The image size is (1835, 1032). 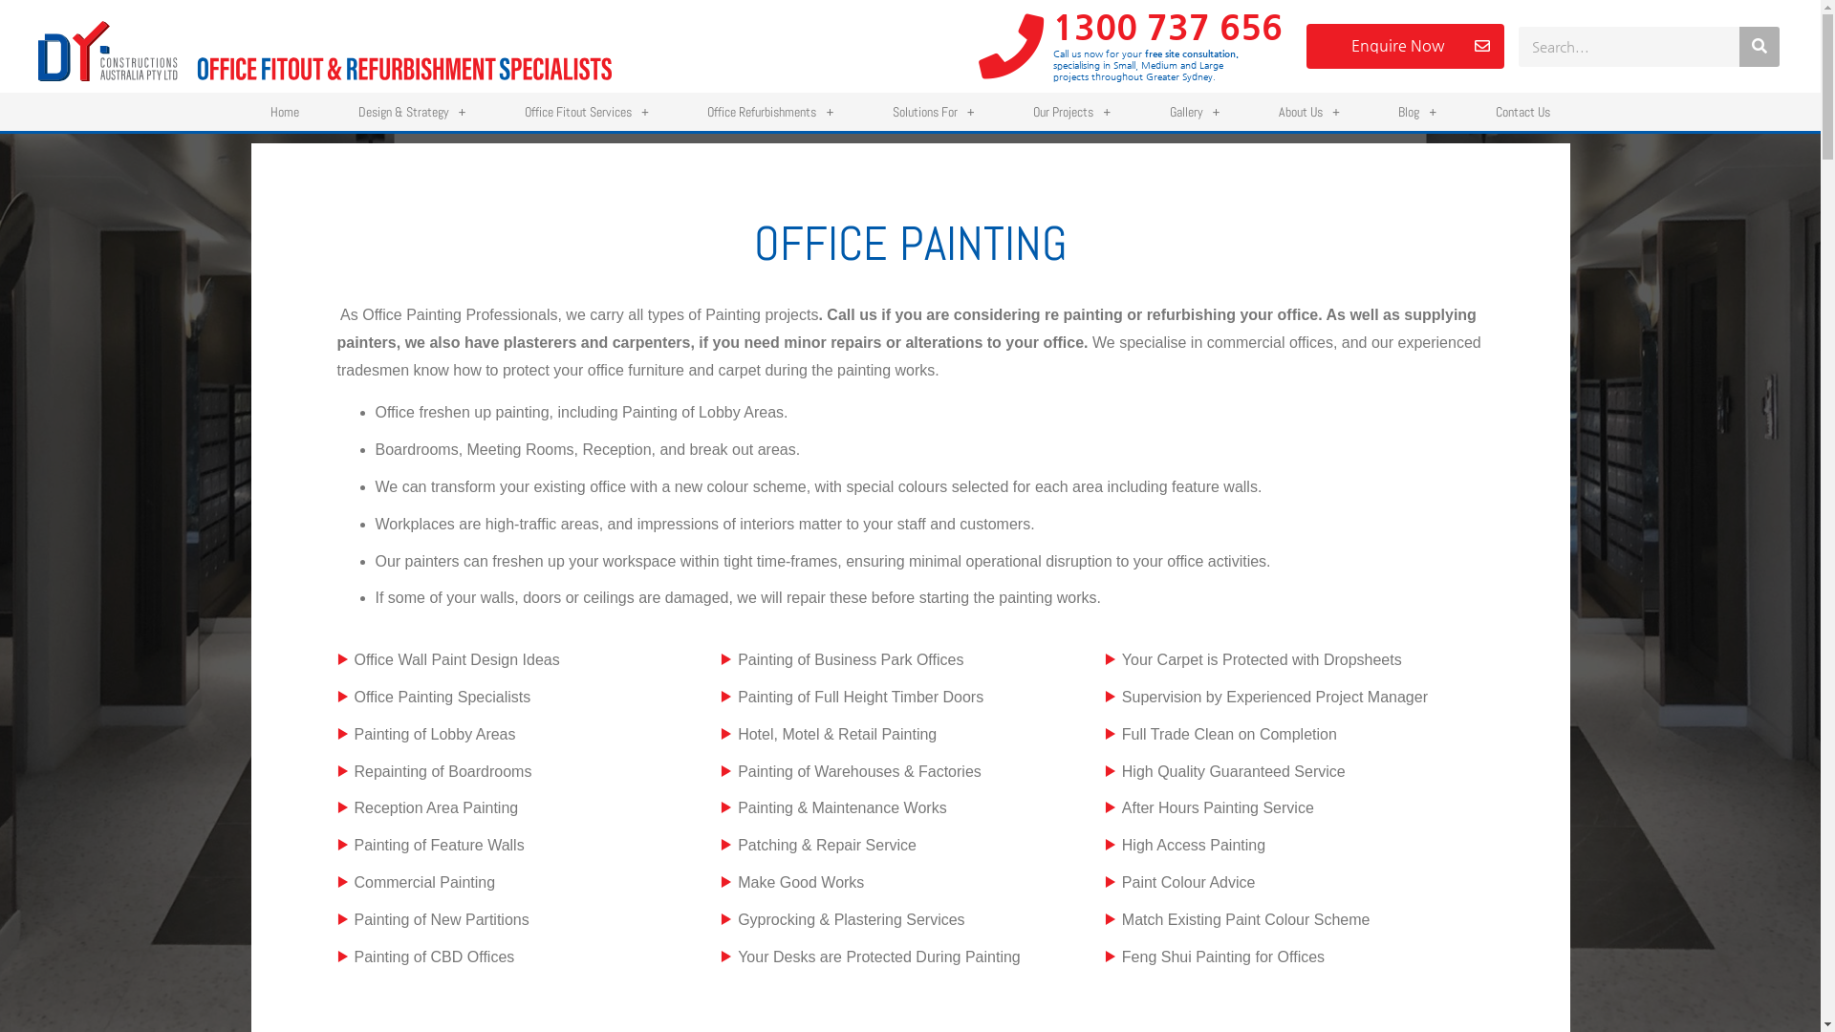 I want to click on Blog, so click(x=1418, y=112).